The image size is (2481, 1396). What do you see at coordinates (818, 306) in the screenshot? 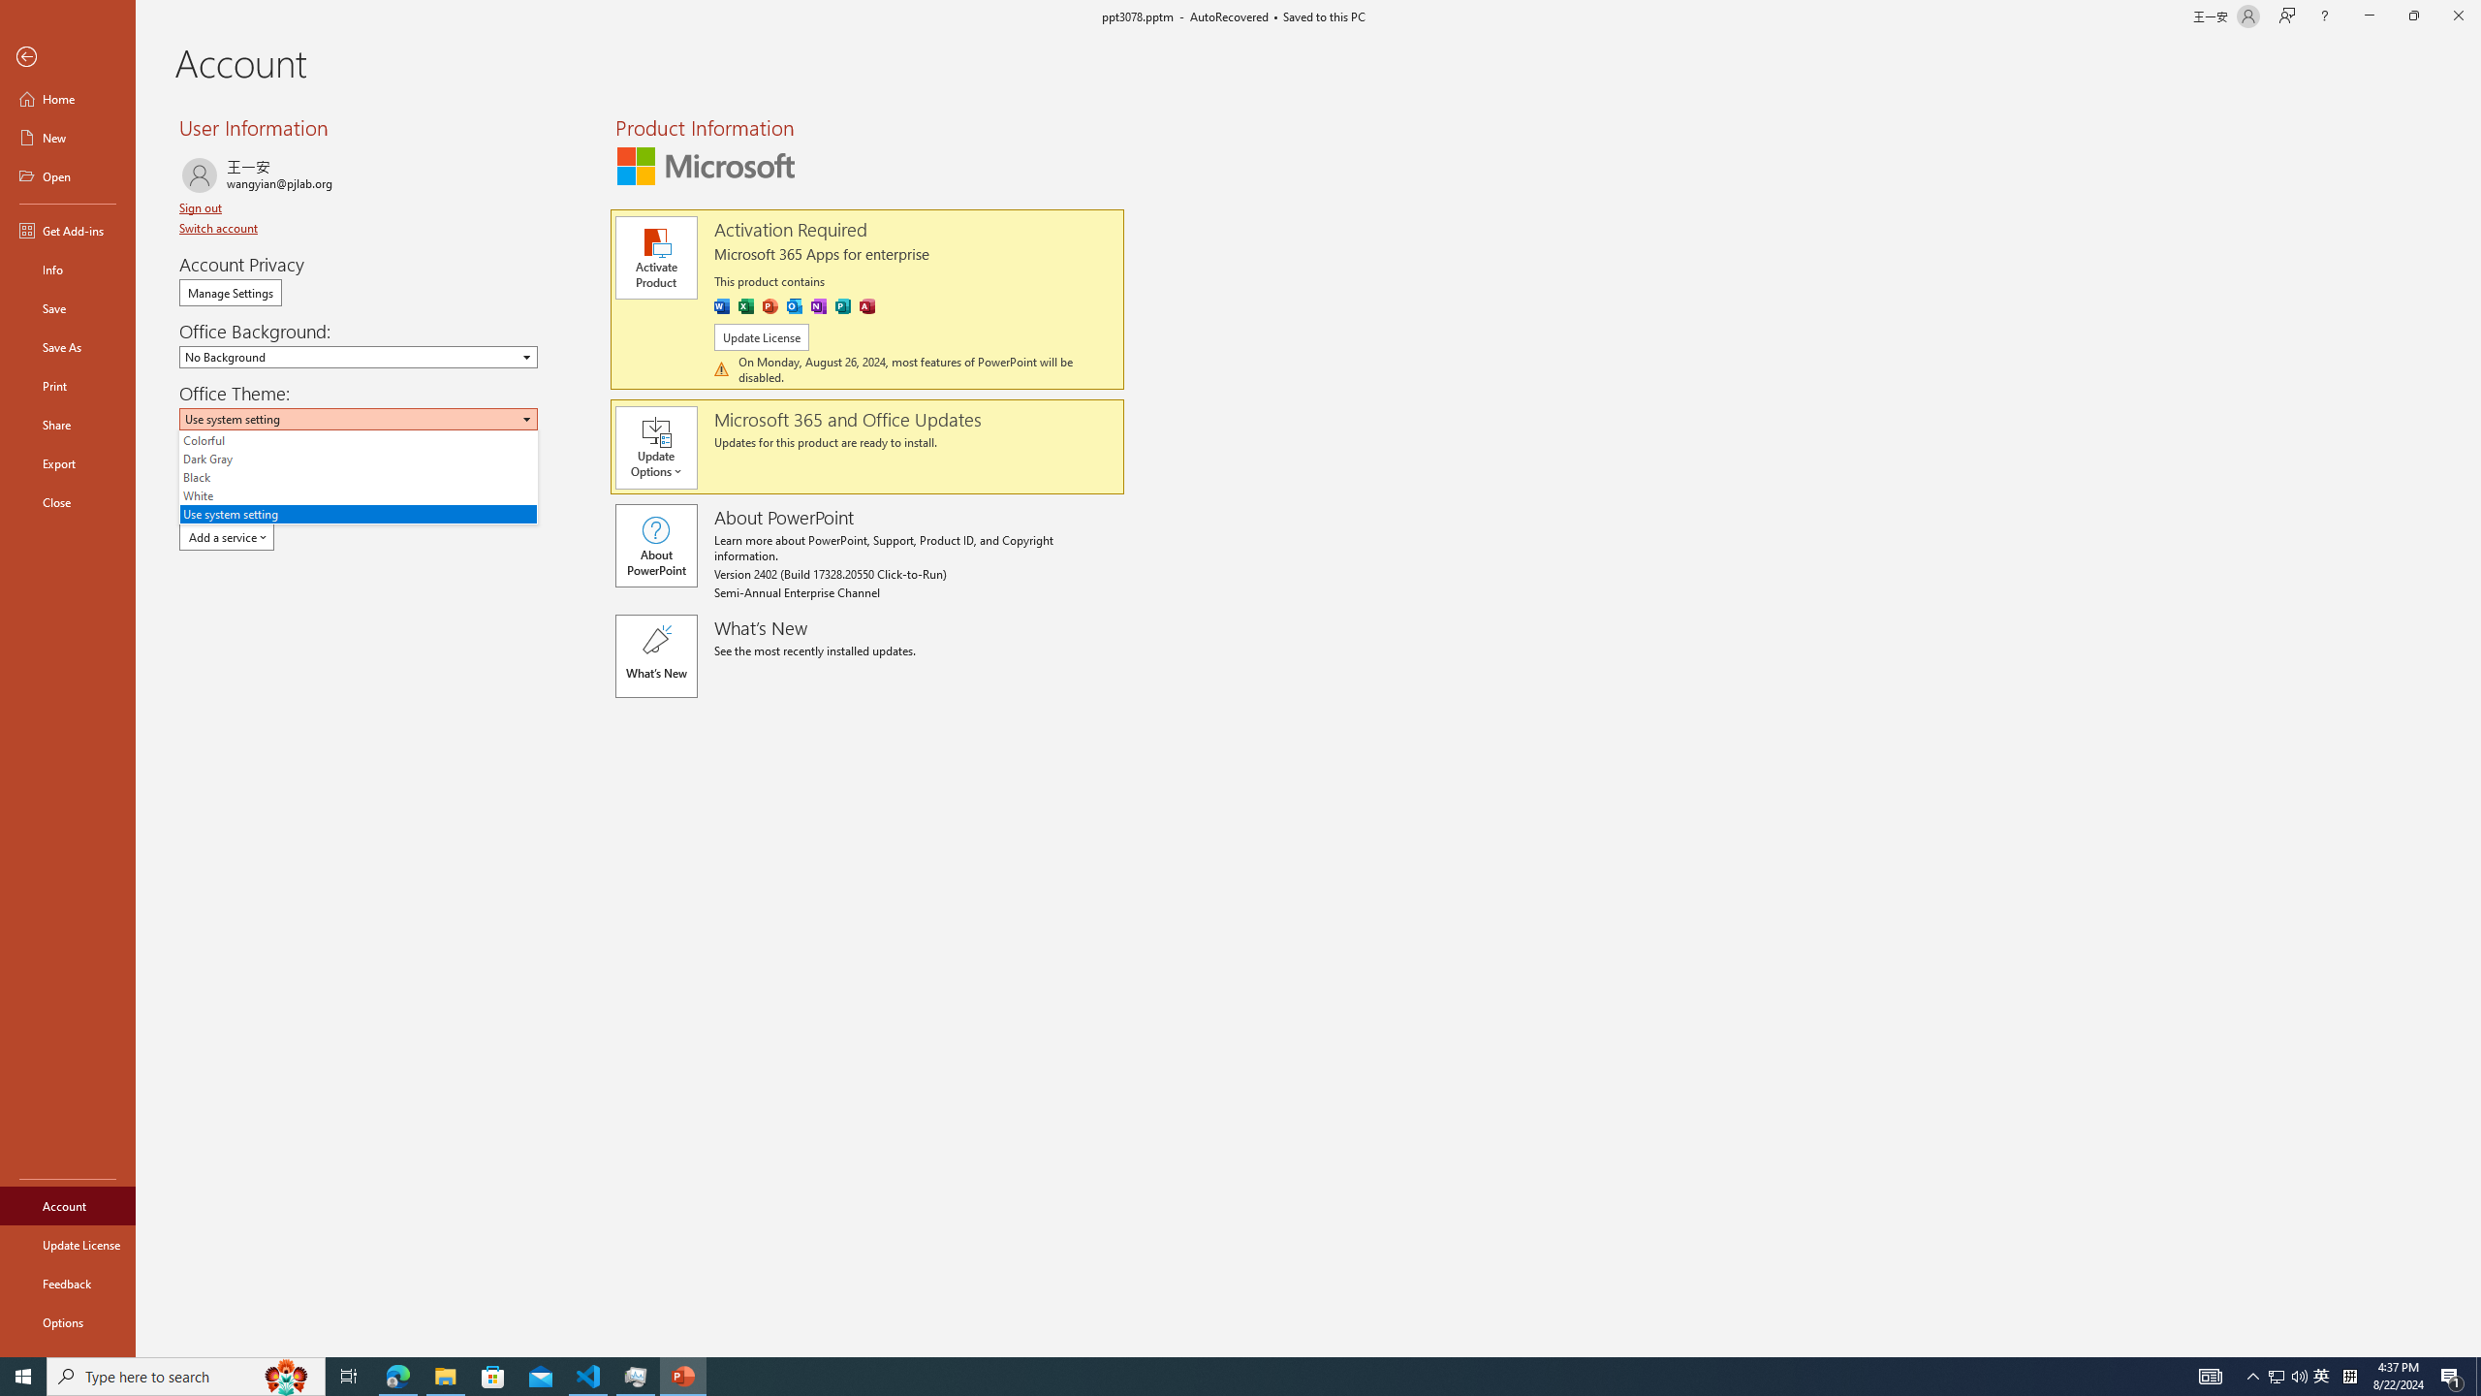
I see `PowerPoint - 1 running window` at bounding box center [818, 306].